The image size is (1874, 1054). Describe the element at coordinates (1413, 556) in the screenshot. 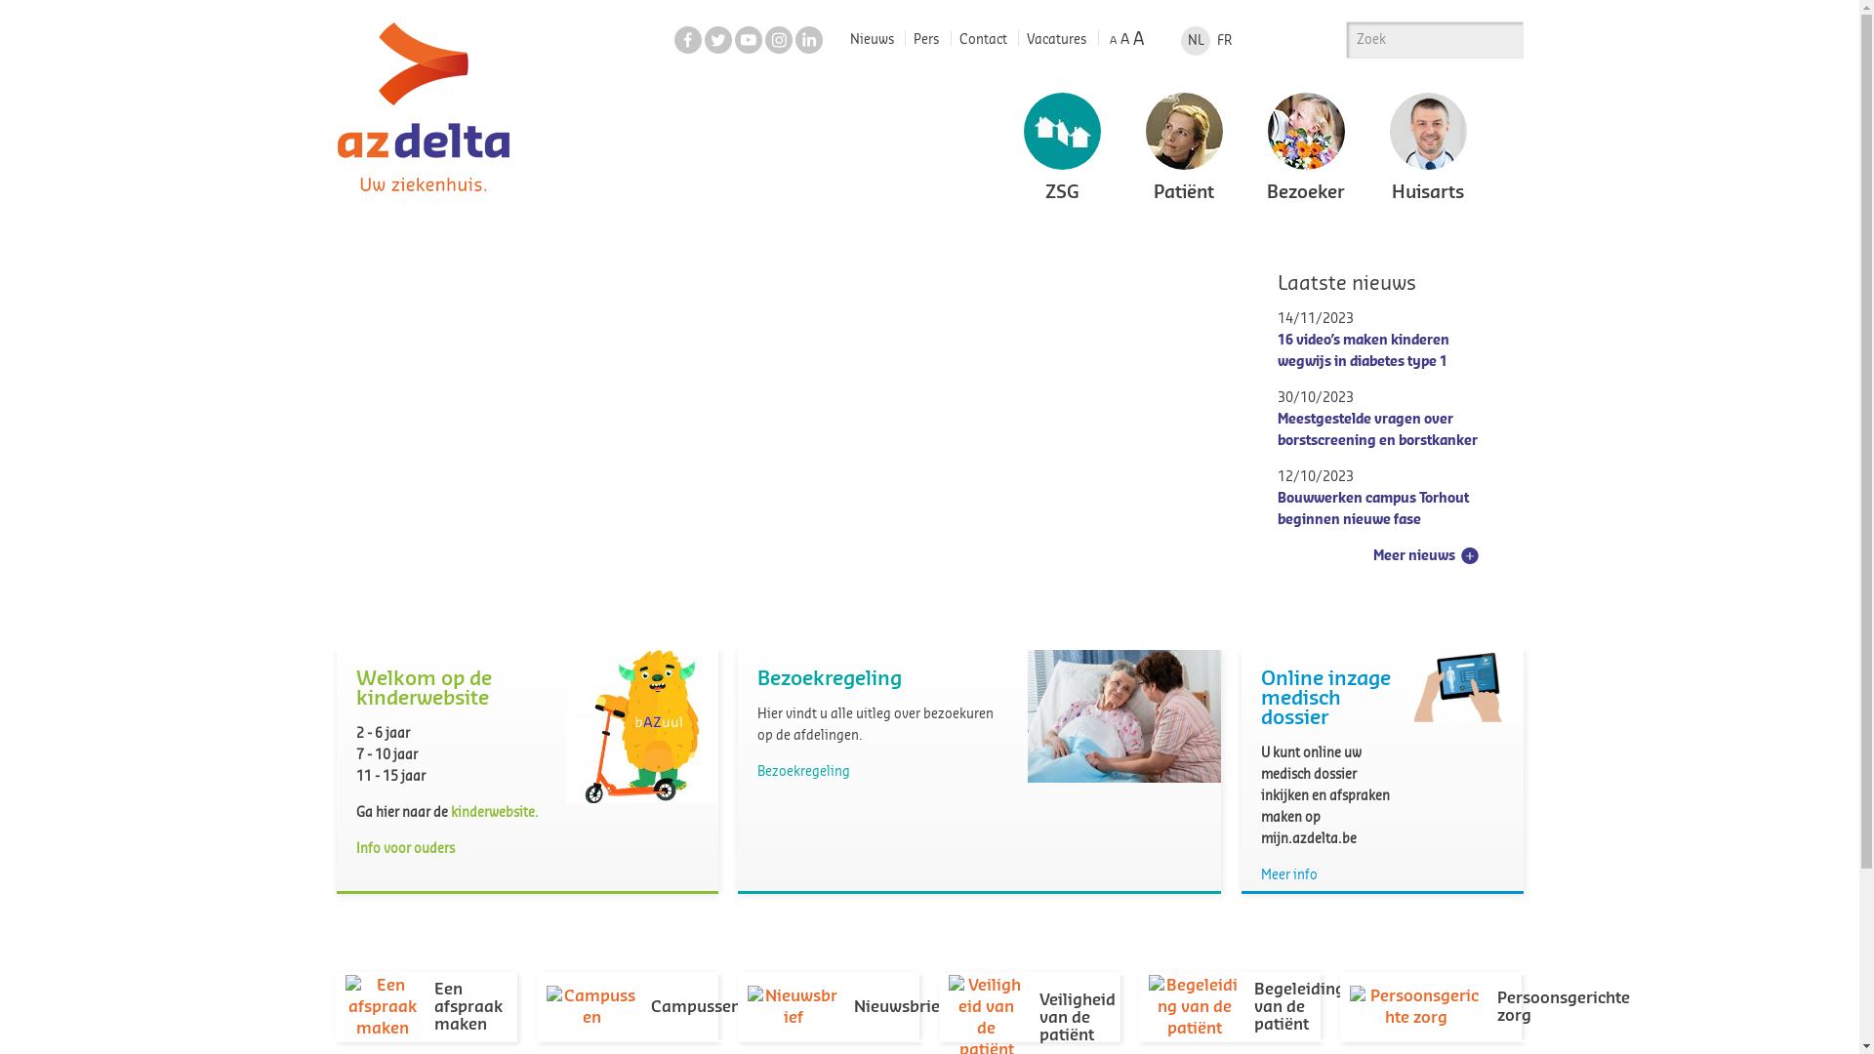

I see `Meer nieuws` at that location.